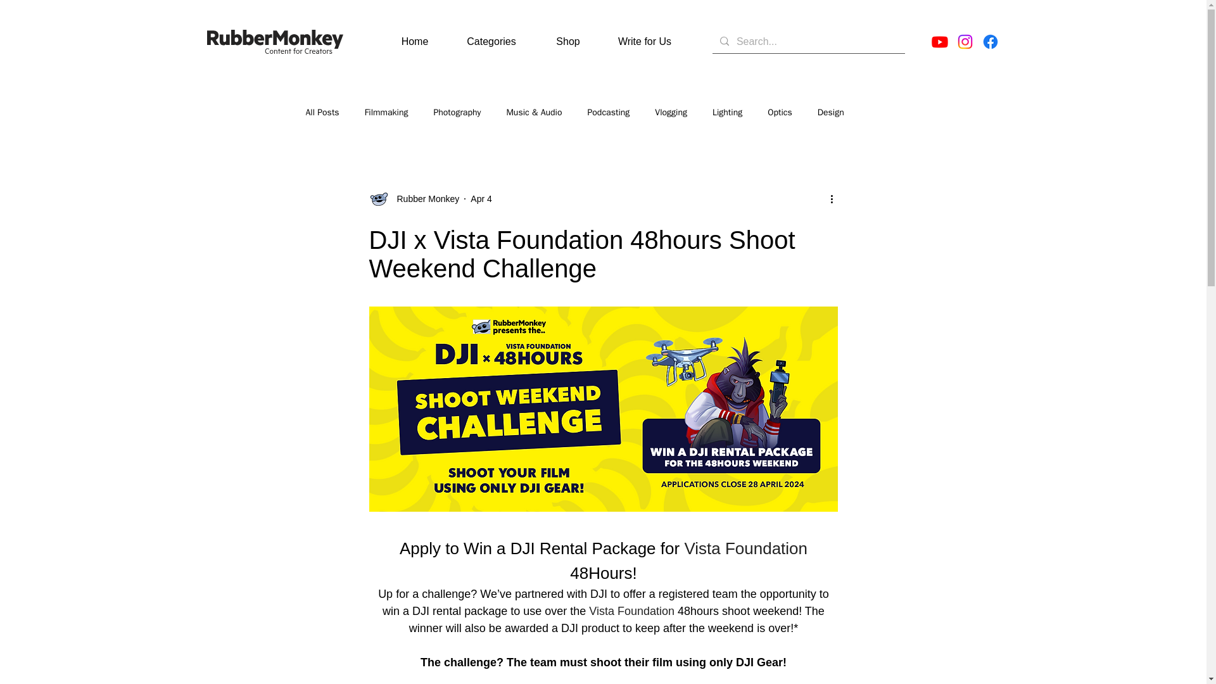 Image resolution: width=1216 pixels, height=684 pixels. What do you see at coordinates (424, 199) in the screenshot?
I see `Rubber Monkey ` at bounding box center [424, 199].